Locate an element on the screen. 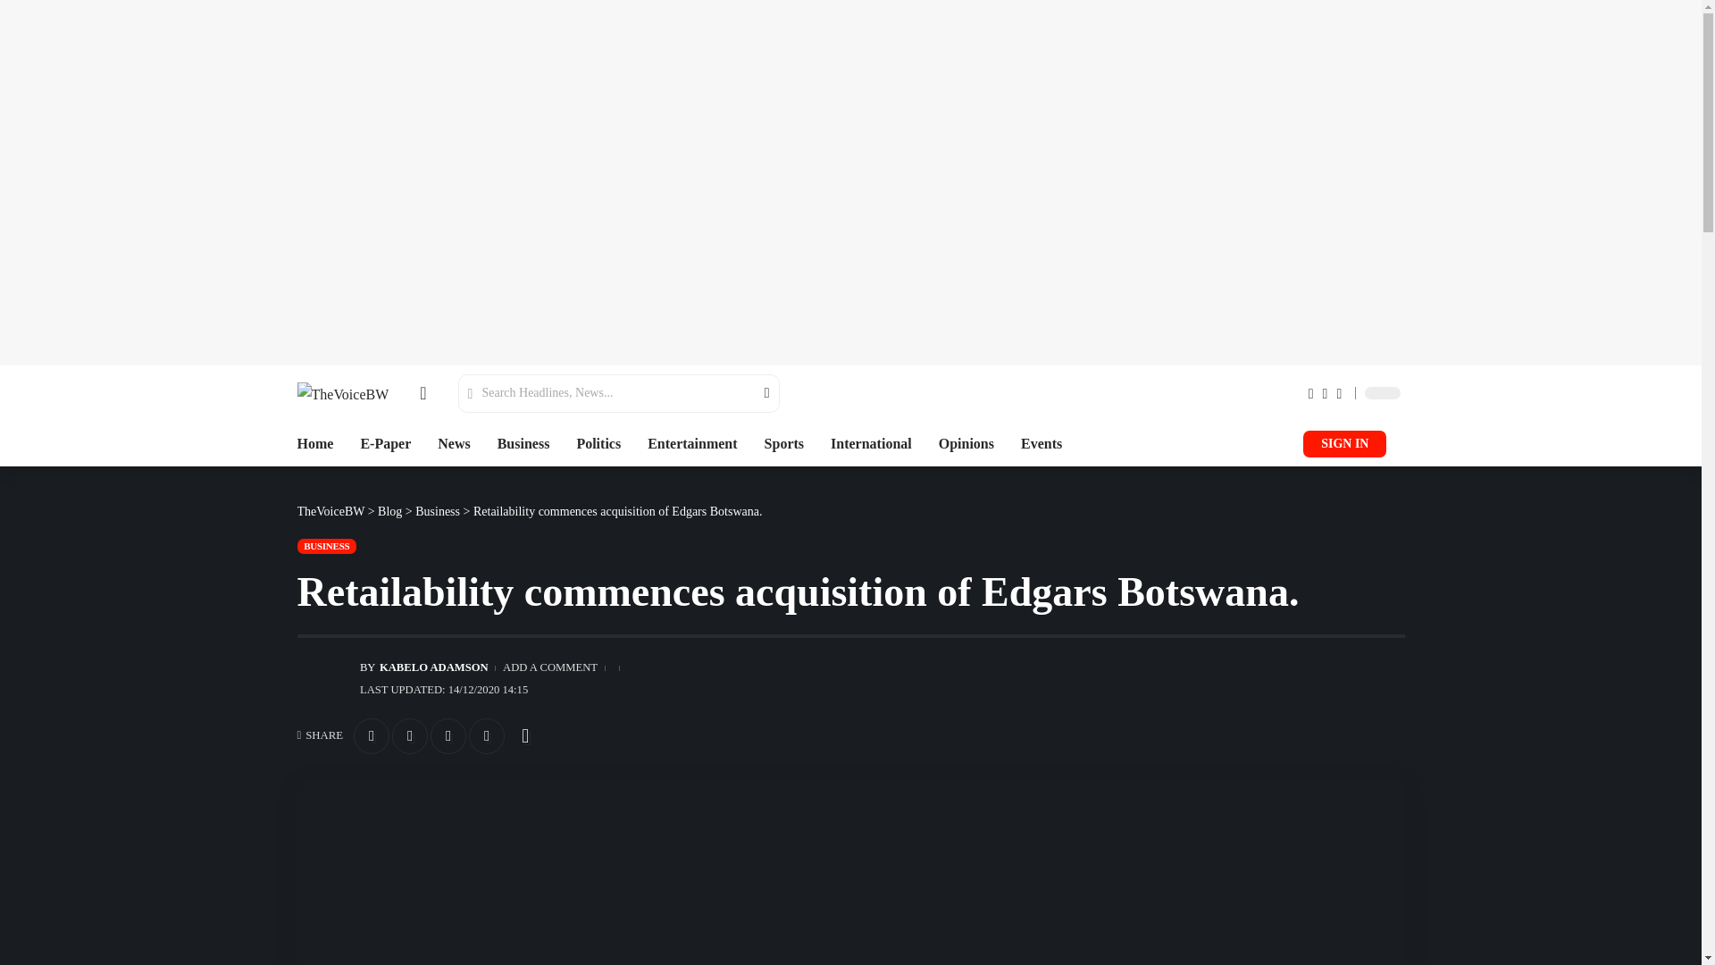 The width and height of the screenshot is (1715, 965). Go to TheVoiceBW. is located at coordinates (330, 511).